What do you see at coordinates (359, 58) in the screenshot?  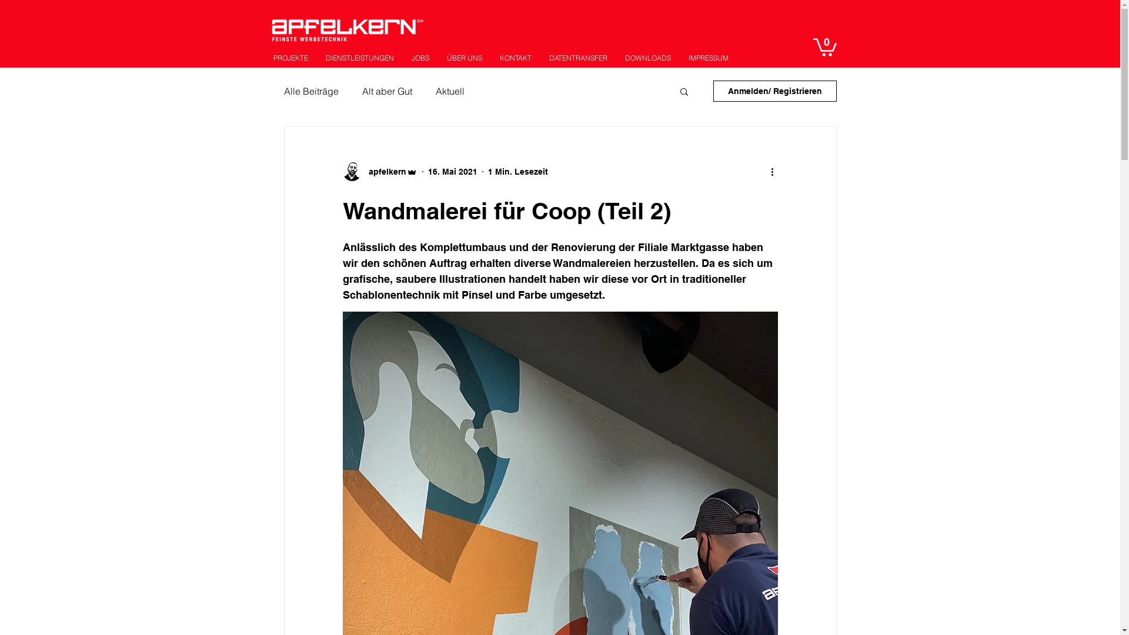 I see `DIENSTLEISTUNGEN` at bounding box center [359, 58].